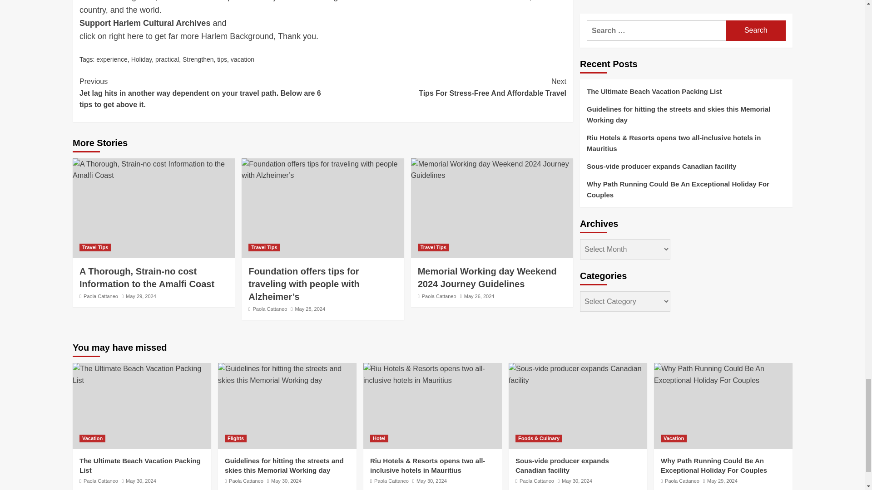 The height and width of the screenshot is (490, 872). I want to click on The Ultimate Beach Vacation Packing List, so click(142, 375).